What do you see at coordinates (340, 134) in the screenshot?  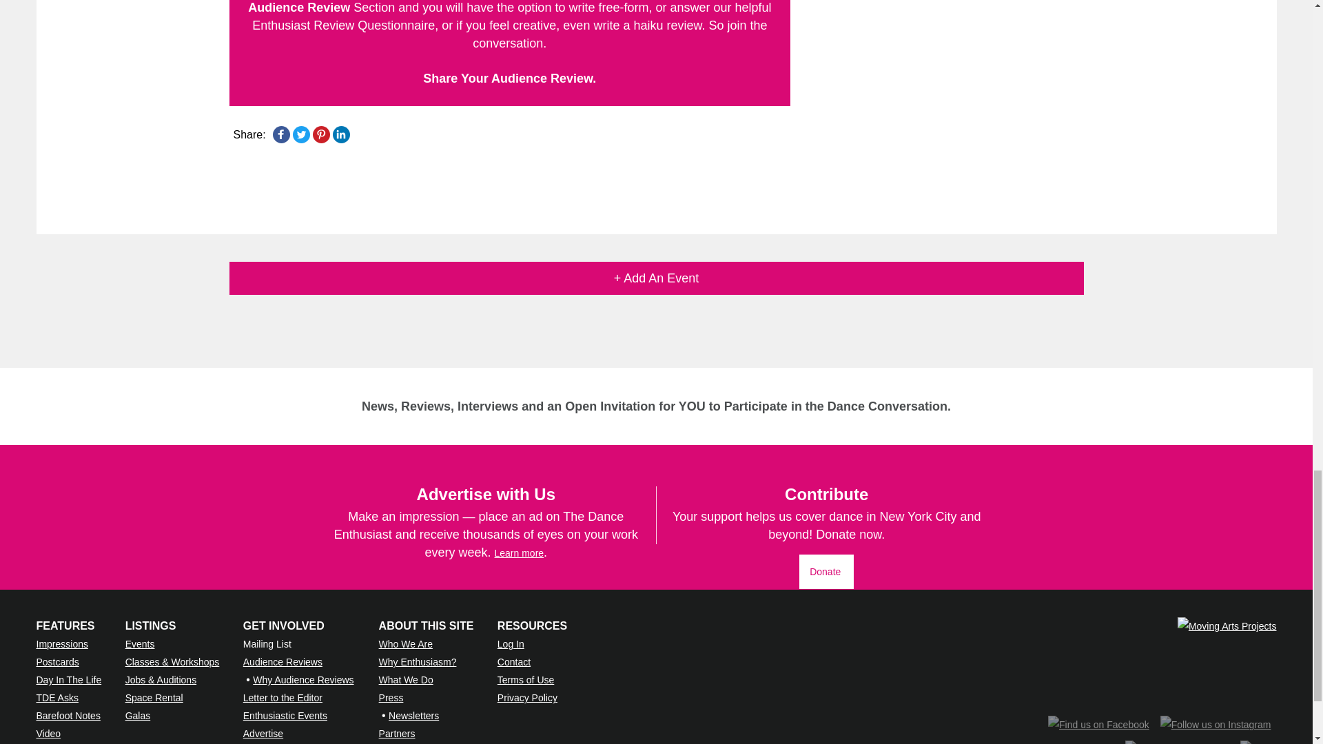 I see `LinkedIn` at bounding box center [340, 134].